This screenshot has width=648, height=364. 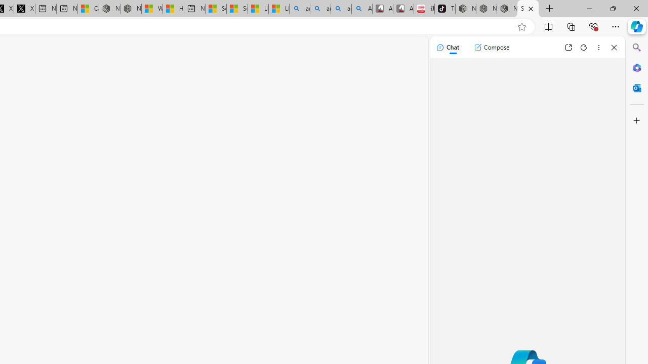 What do you see at coordinates (507, 9) in the screenshot?
I see `Nordace - Siena Pro 15 Essential Set` at bounding box center [507, 9].